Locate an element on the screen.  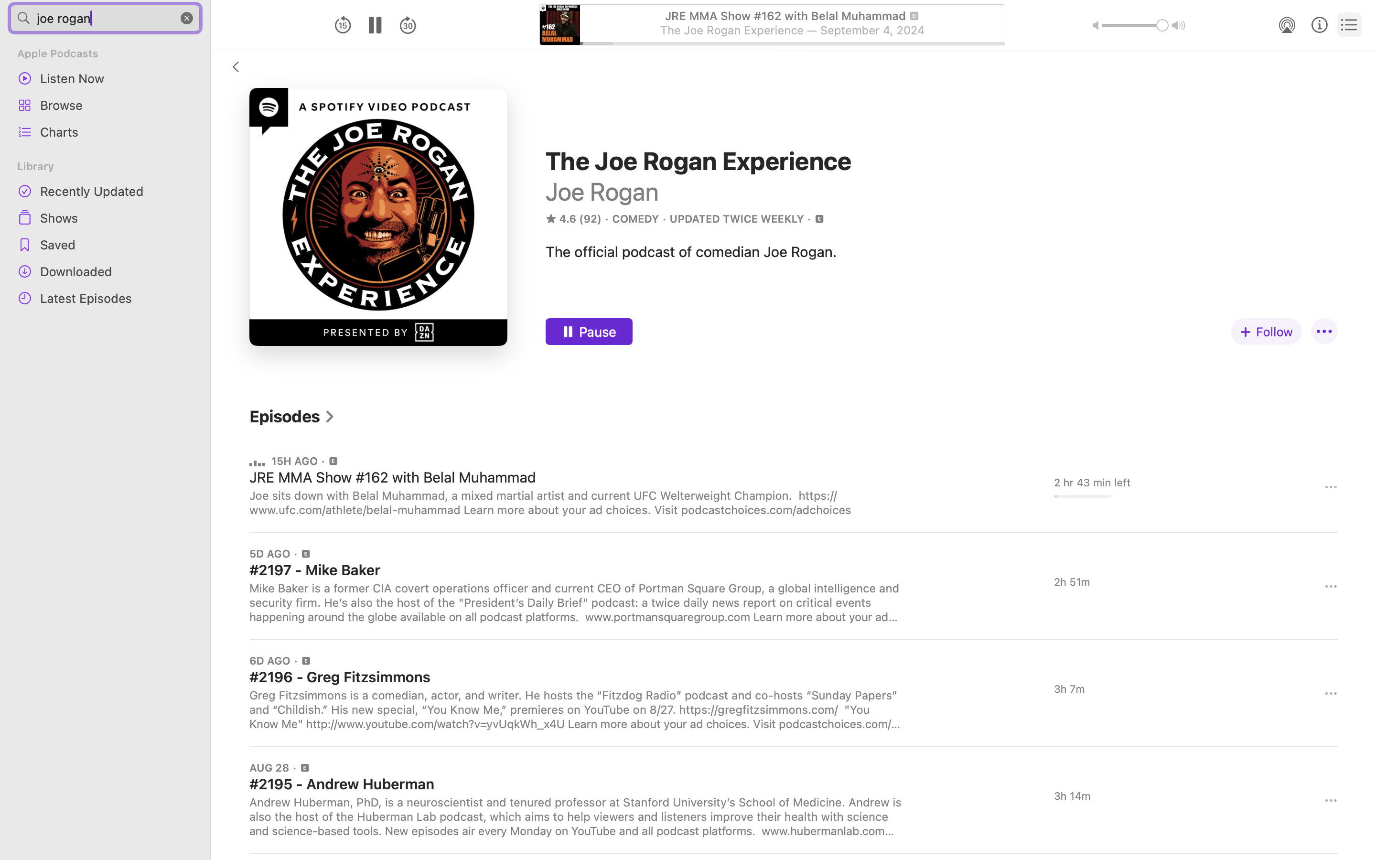
1.0 is located at coordinates (1135, 25).